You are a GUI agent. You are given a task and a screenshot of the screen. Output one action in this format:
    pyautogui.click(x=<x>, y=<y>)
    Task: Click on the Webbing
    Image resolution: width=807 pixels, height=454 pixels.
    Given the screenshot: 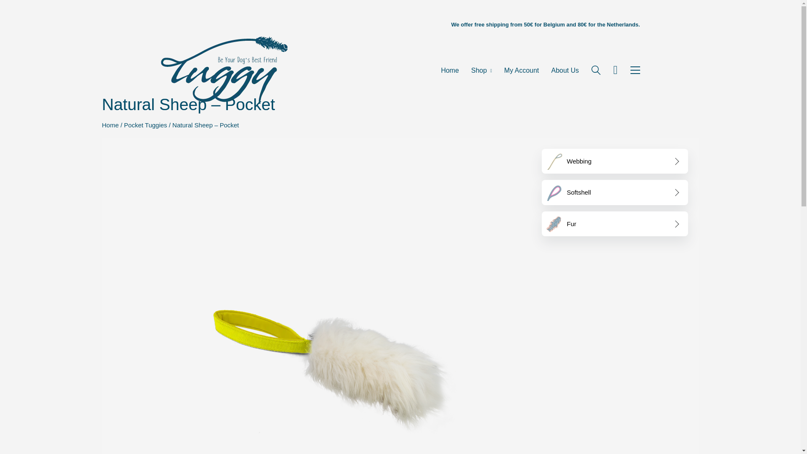 What is the action you would take?
    pyautogui.click(x=614, y=161)
    